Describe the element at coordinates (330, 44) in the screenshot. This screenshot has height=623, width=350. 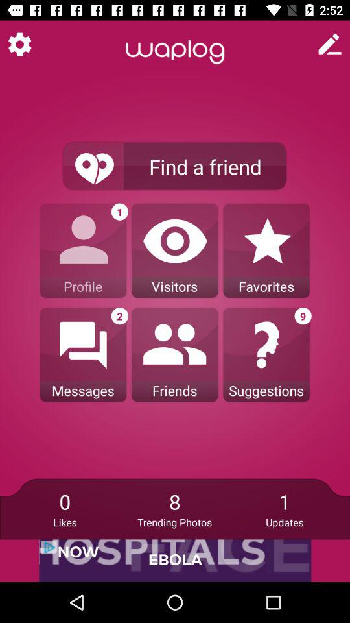
I see `go edit` at that location.